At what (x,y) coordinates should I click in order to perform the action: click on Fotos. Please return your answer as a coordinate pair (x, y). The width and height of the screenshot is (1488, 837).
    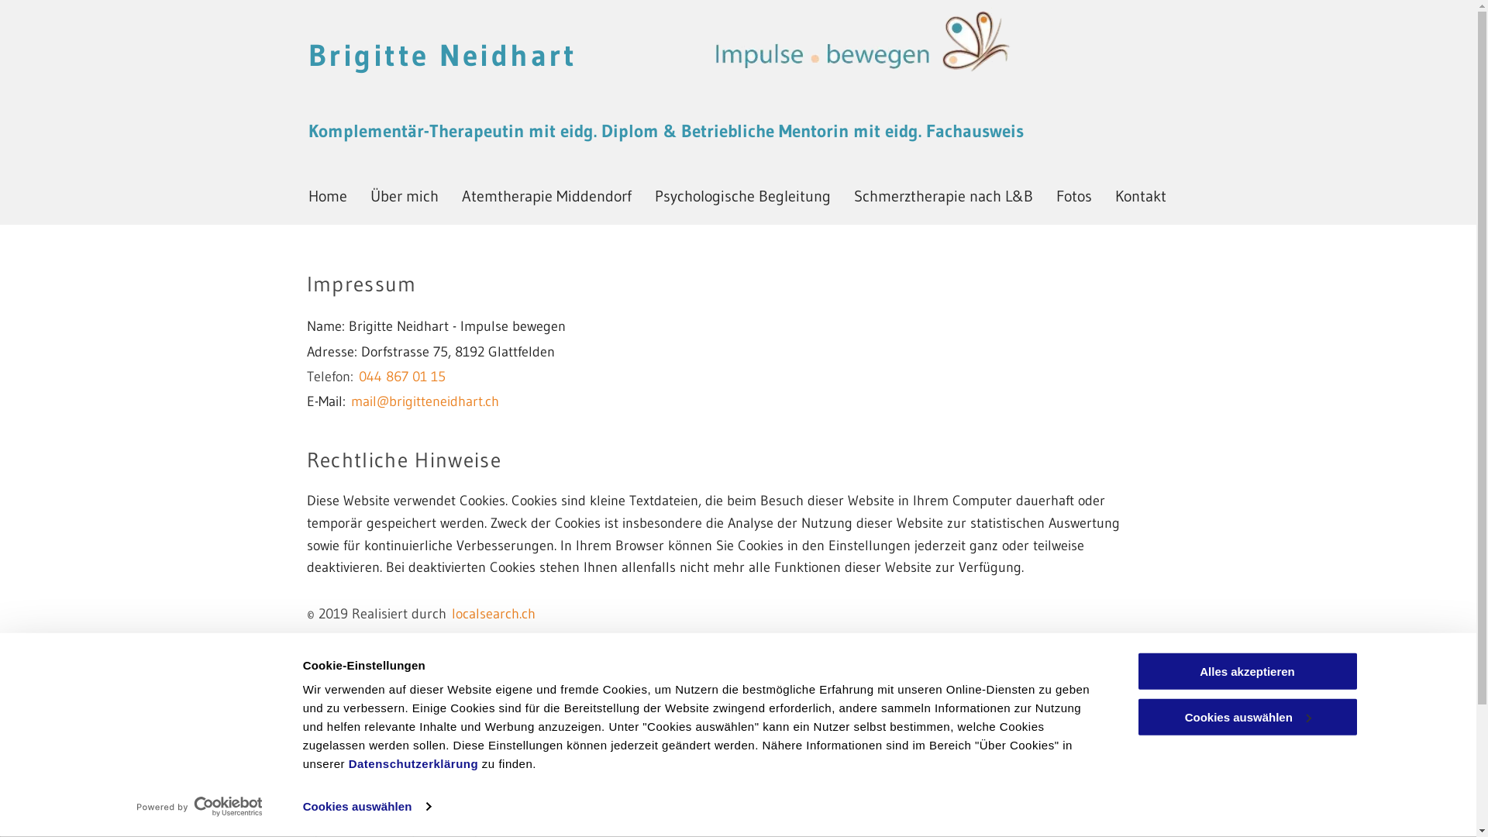
    Looking at the image, I should click on (1073, 196).